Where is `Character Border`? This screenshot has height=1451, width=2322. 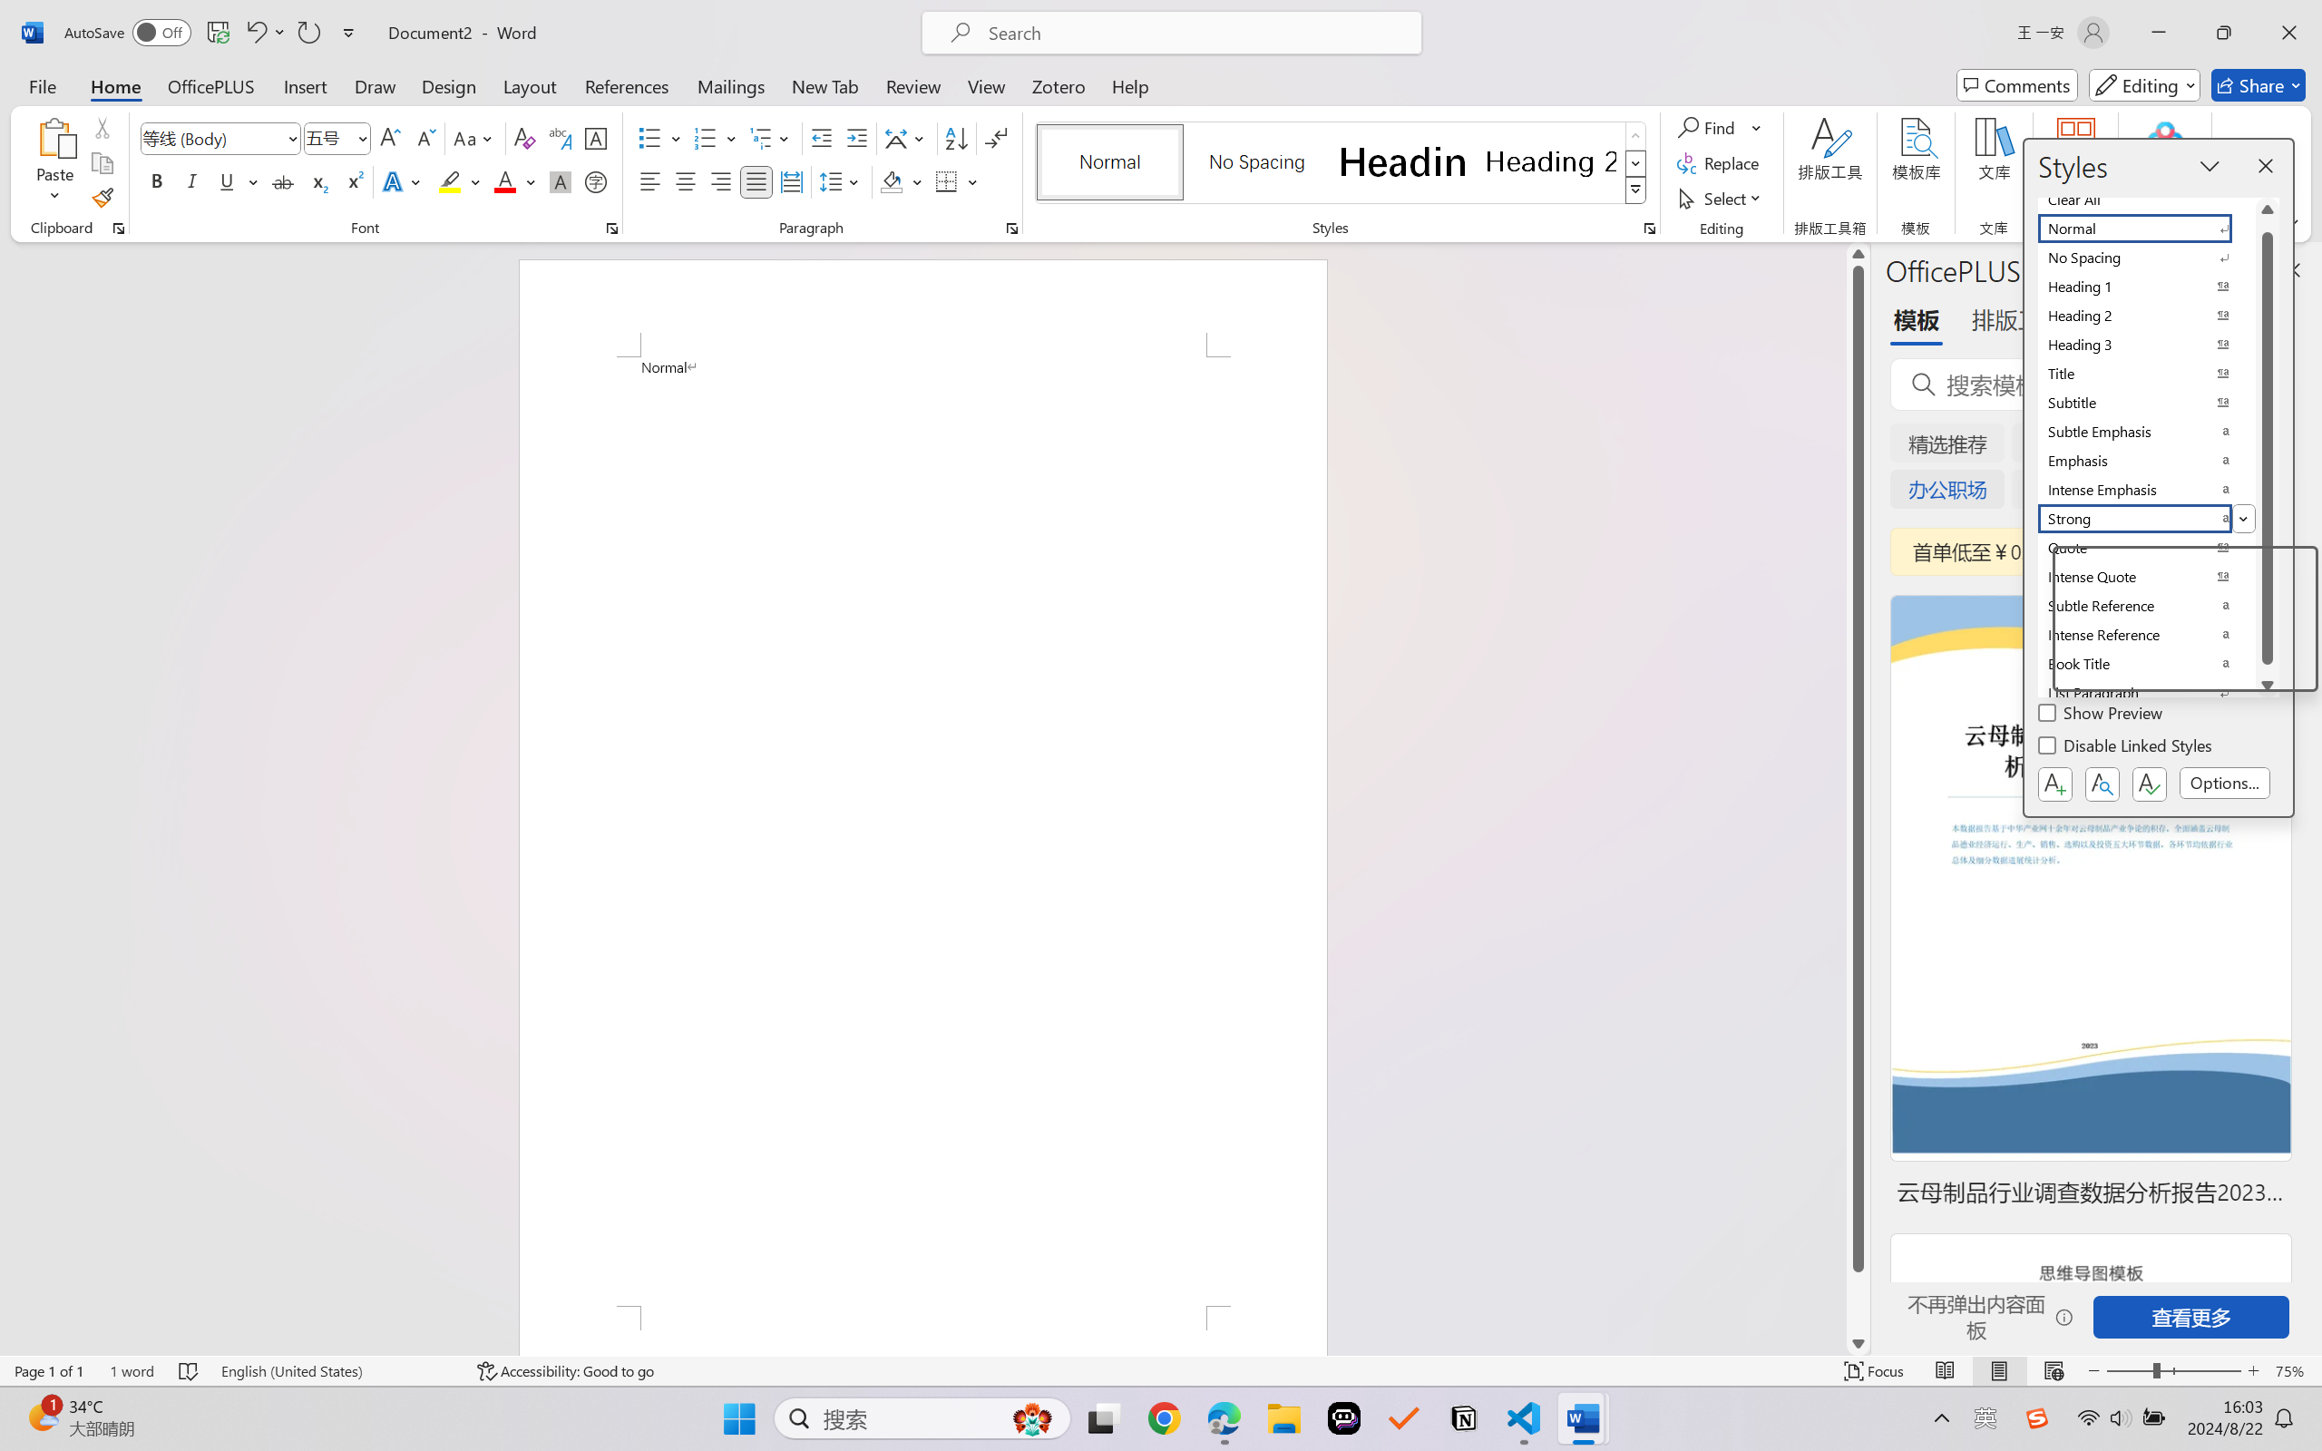
Character Border is located at coordinates (597, 138).